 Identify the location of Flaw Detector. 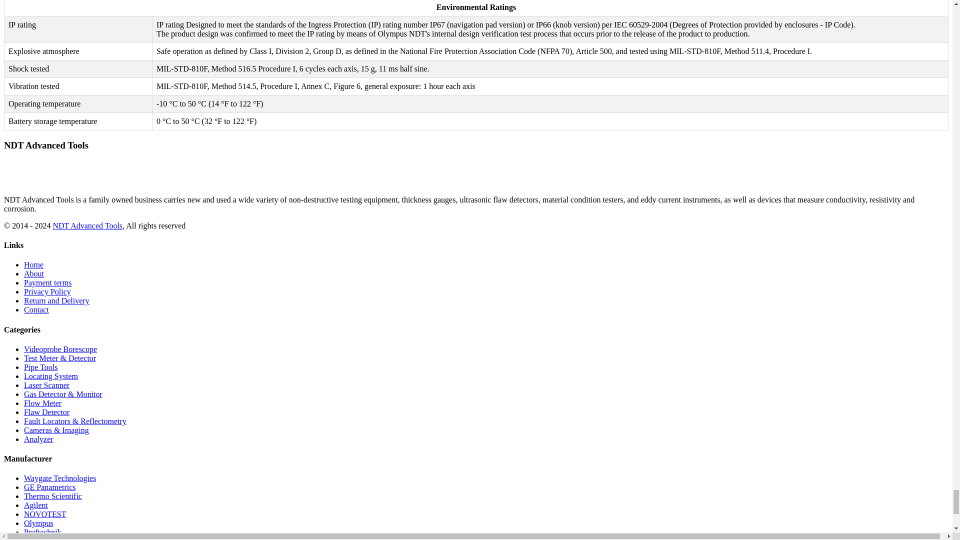
(46, 412).